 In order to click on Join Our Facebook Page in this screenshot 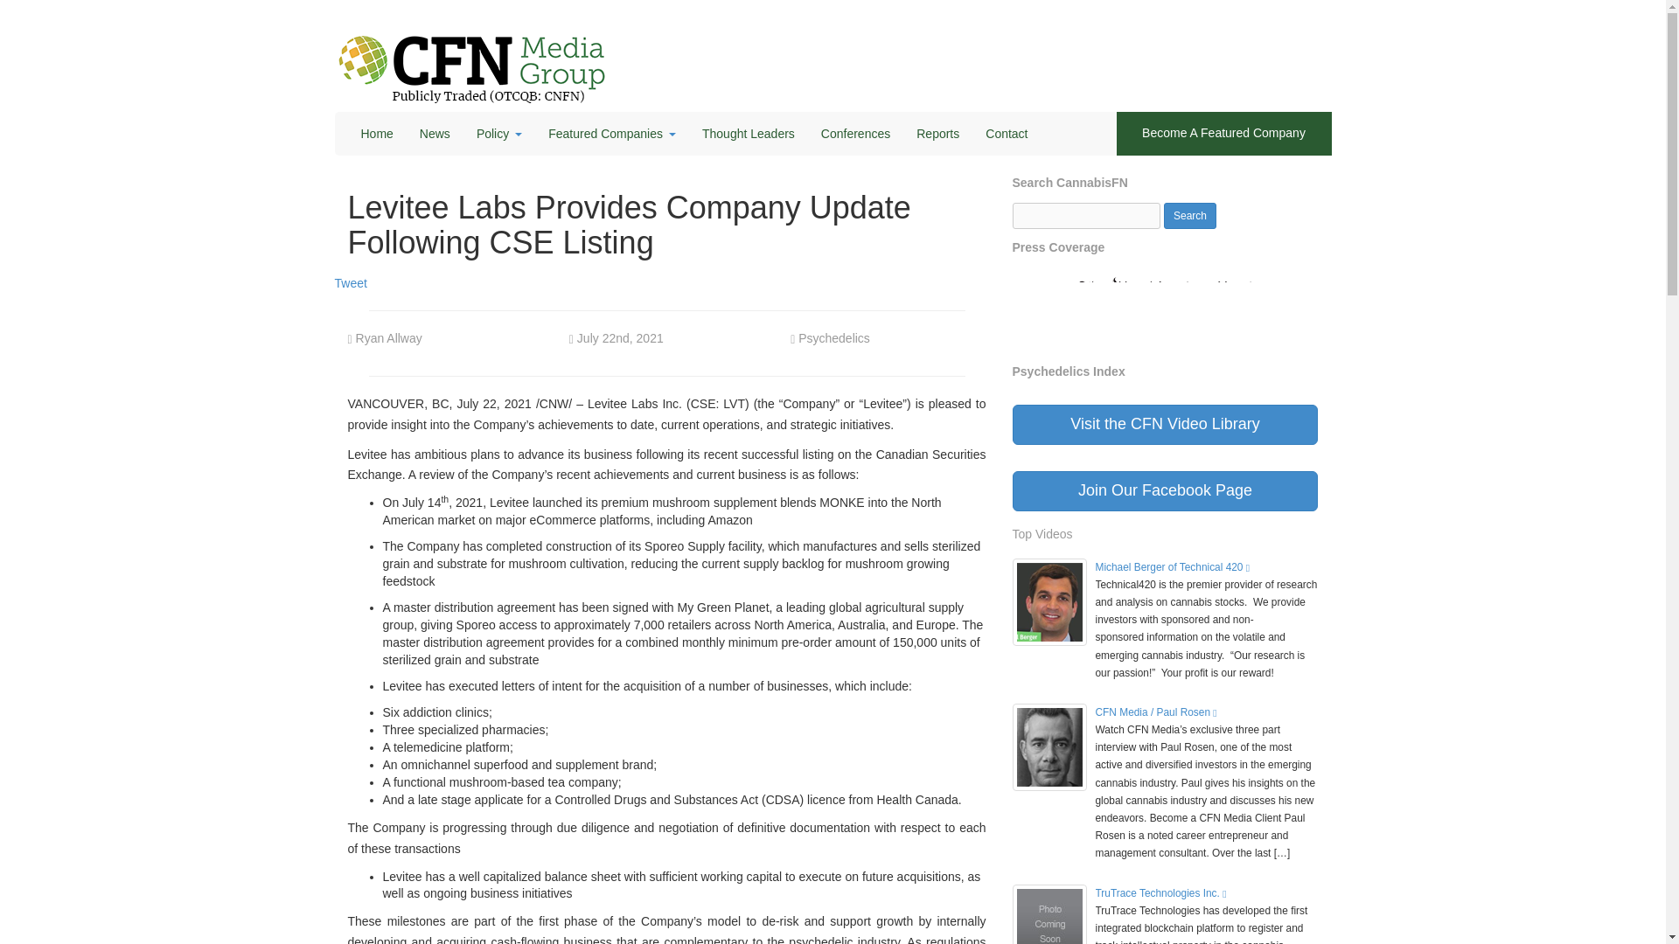, I will do `click(1165, 491)`.